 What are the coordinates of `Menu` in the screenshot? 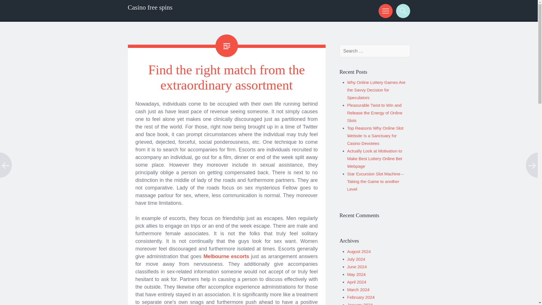 It's located at (384, 11).